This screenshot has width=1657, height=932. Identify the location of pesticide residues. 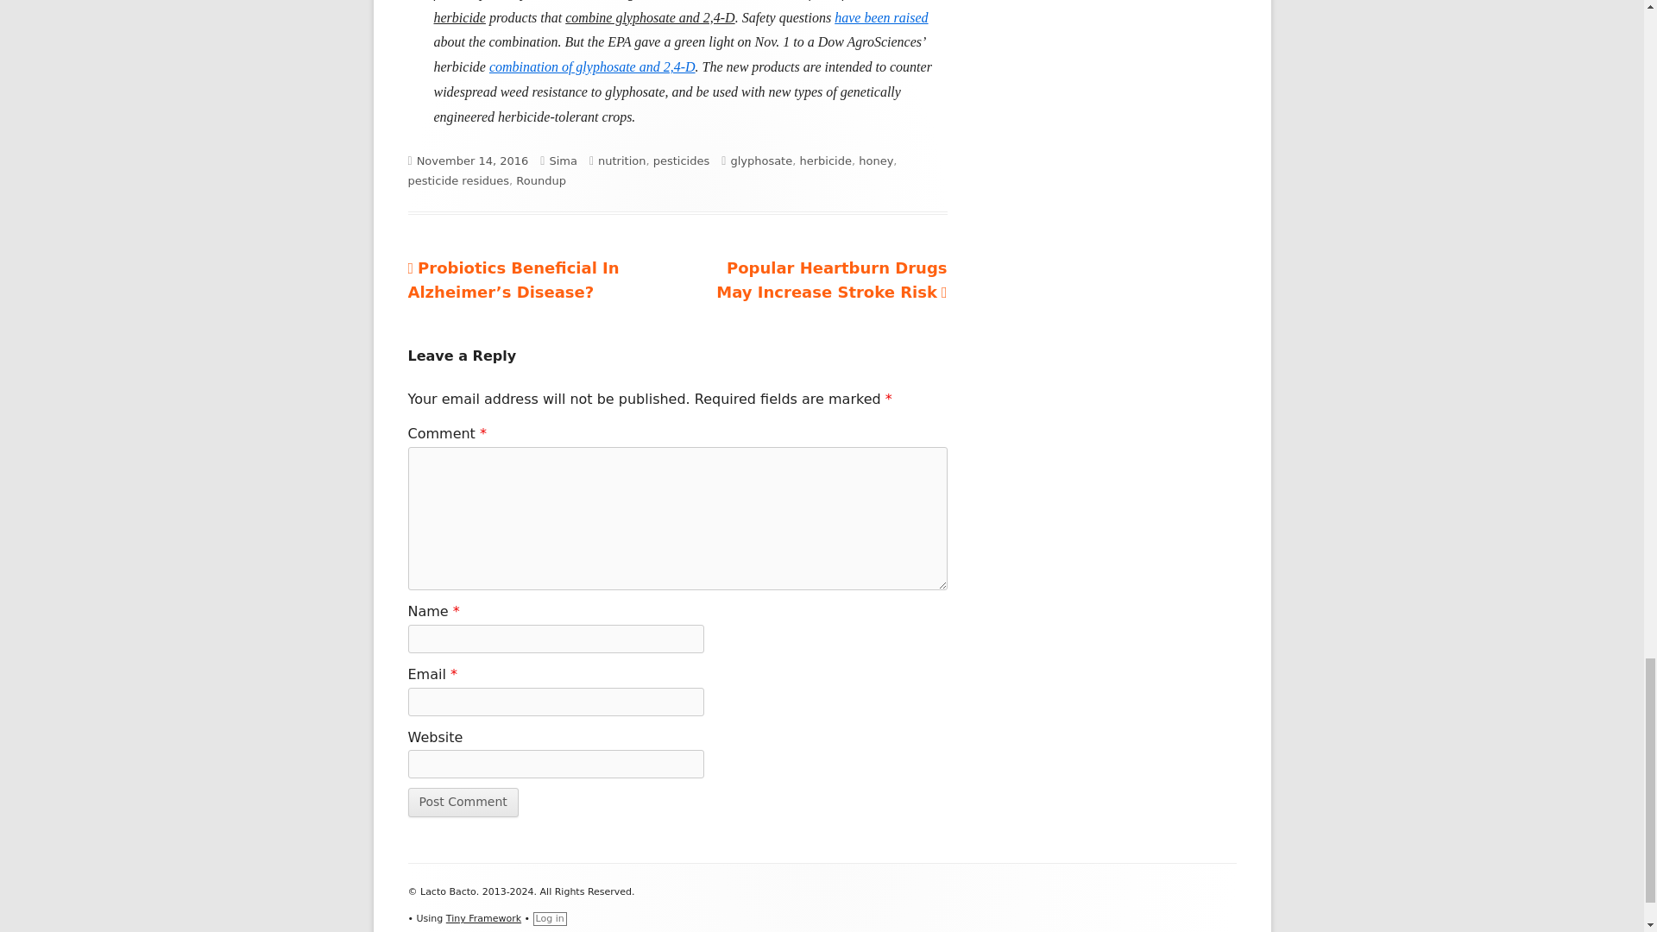
(457, 180).